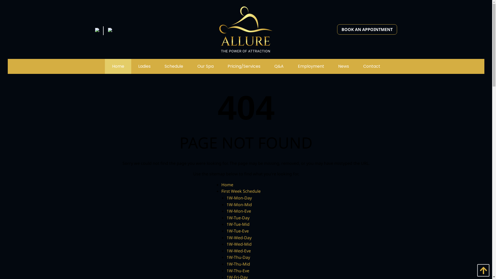  Describe the element at coordinates (239, 198) in the screenshot. I see `1W-Mon-Day` at that location.